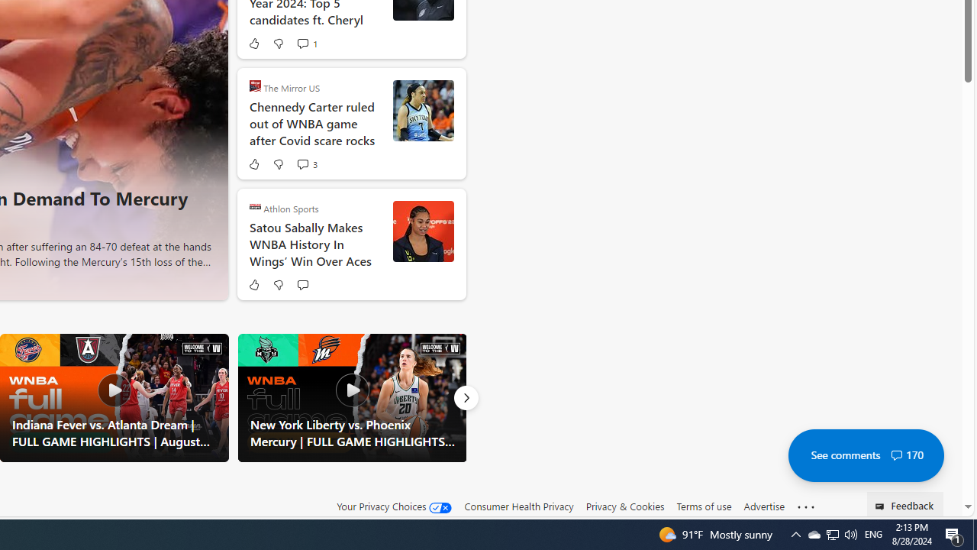  I want to click on Advertise, so click(763, 506).